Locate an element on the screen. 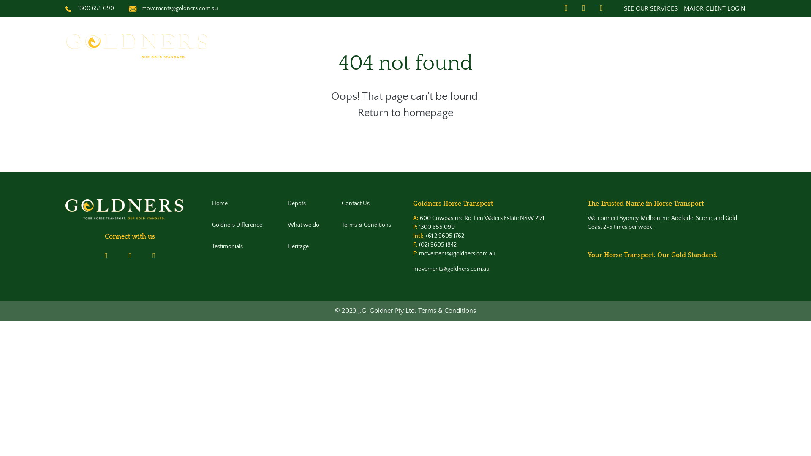 The height and width of the screenshot is (456, 811). SEE OUR SERVICES is located at coordinates (650, 8).